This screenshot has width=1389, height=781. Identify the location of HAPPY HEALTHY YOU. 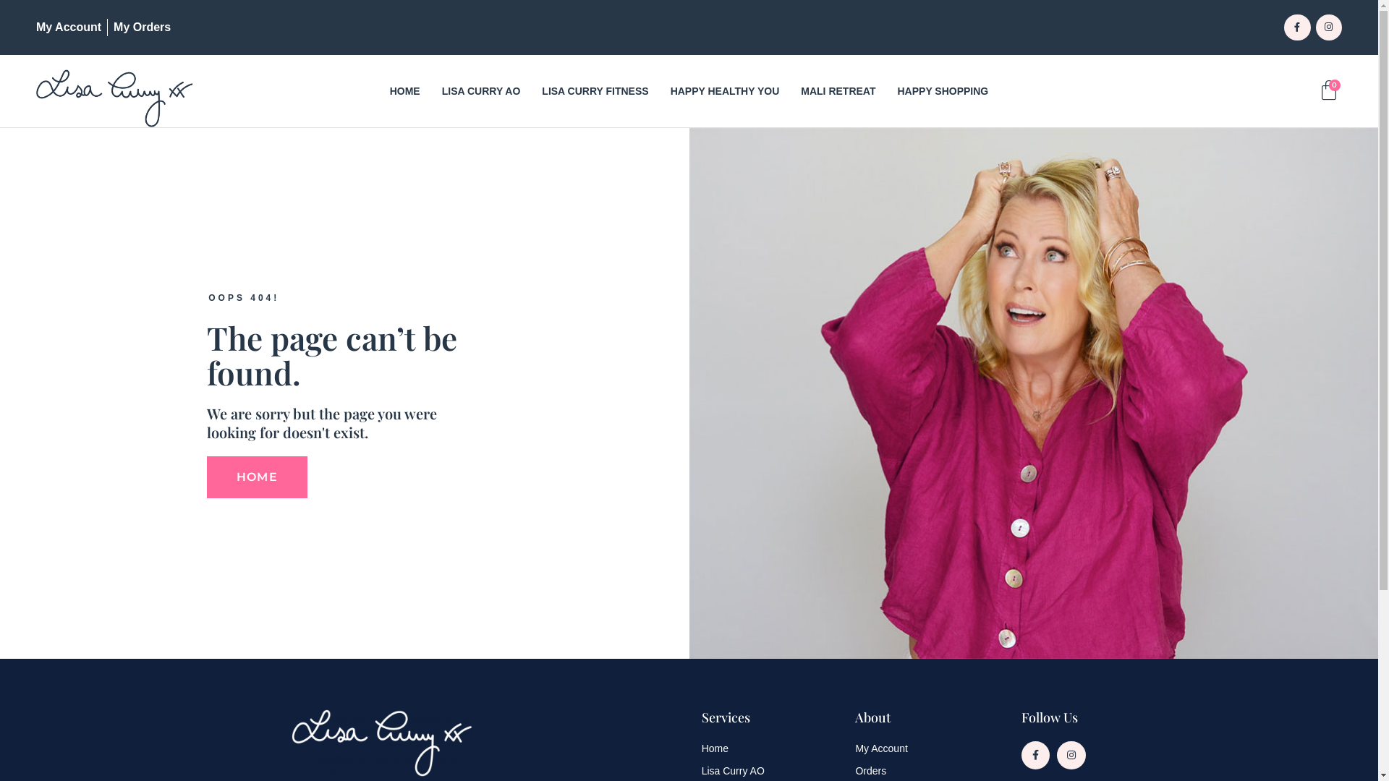
(725, 91).